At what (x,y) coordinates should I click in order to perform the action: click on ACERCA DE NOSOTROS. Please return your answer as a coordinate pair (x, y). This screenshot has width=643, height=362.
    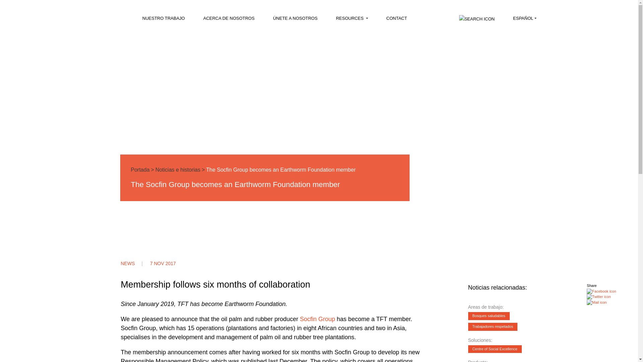
    Looking at the image, I should click on (228, 20).